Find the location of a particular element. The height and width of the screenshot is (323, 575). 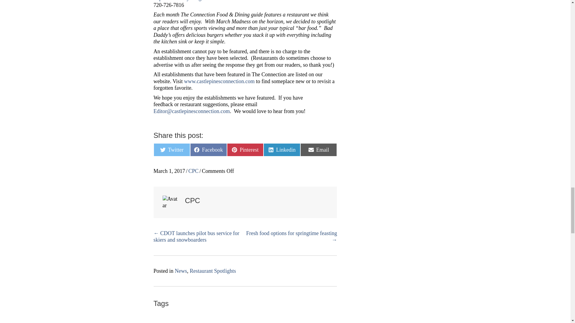

Twitter is located at coordinates (172, 150).